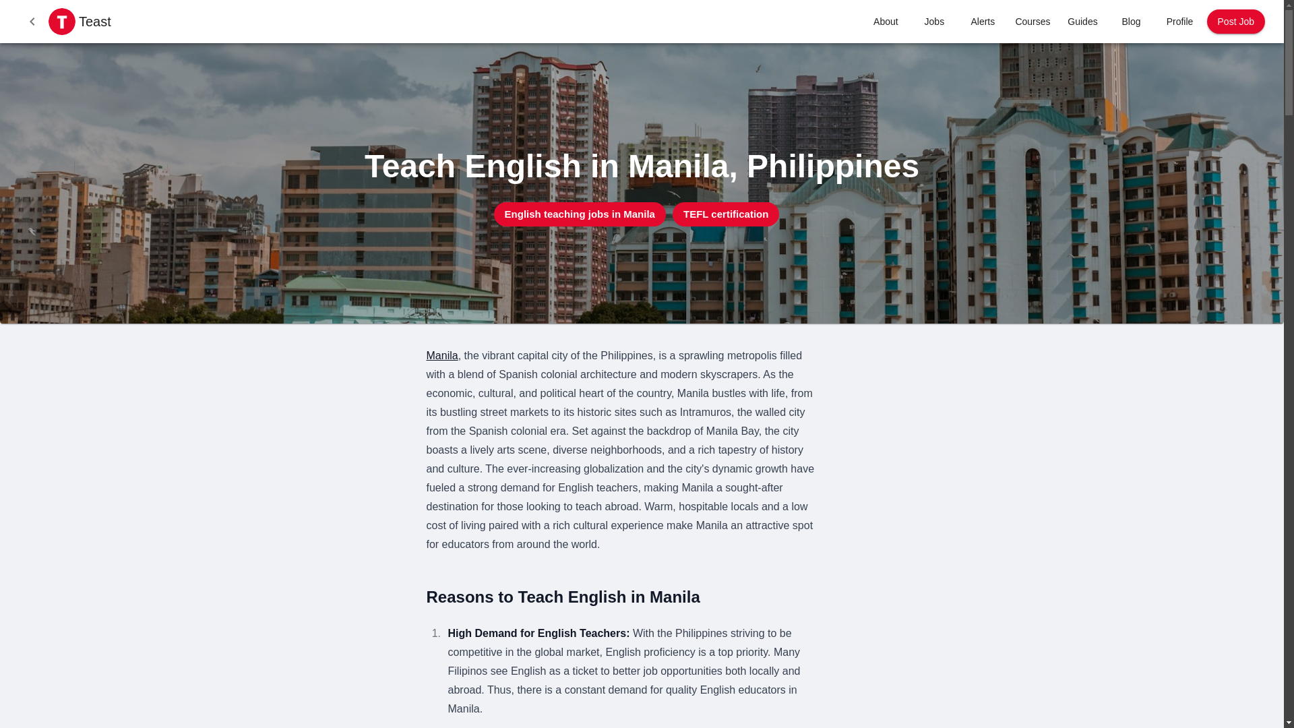  Describe the element at coordinates (1131, 22) in the screenshot. I see `Blog` at that location.